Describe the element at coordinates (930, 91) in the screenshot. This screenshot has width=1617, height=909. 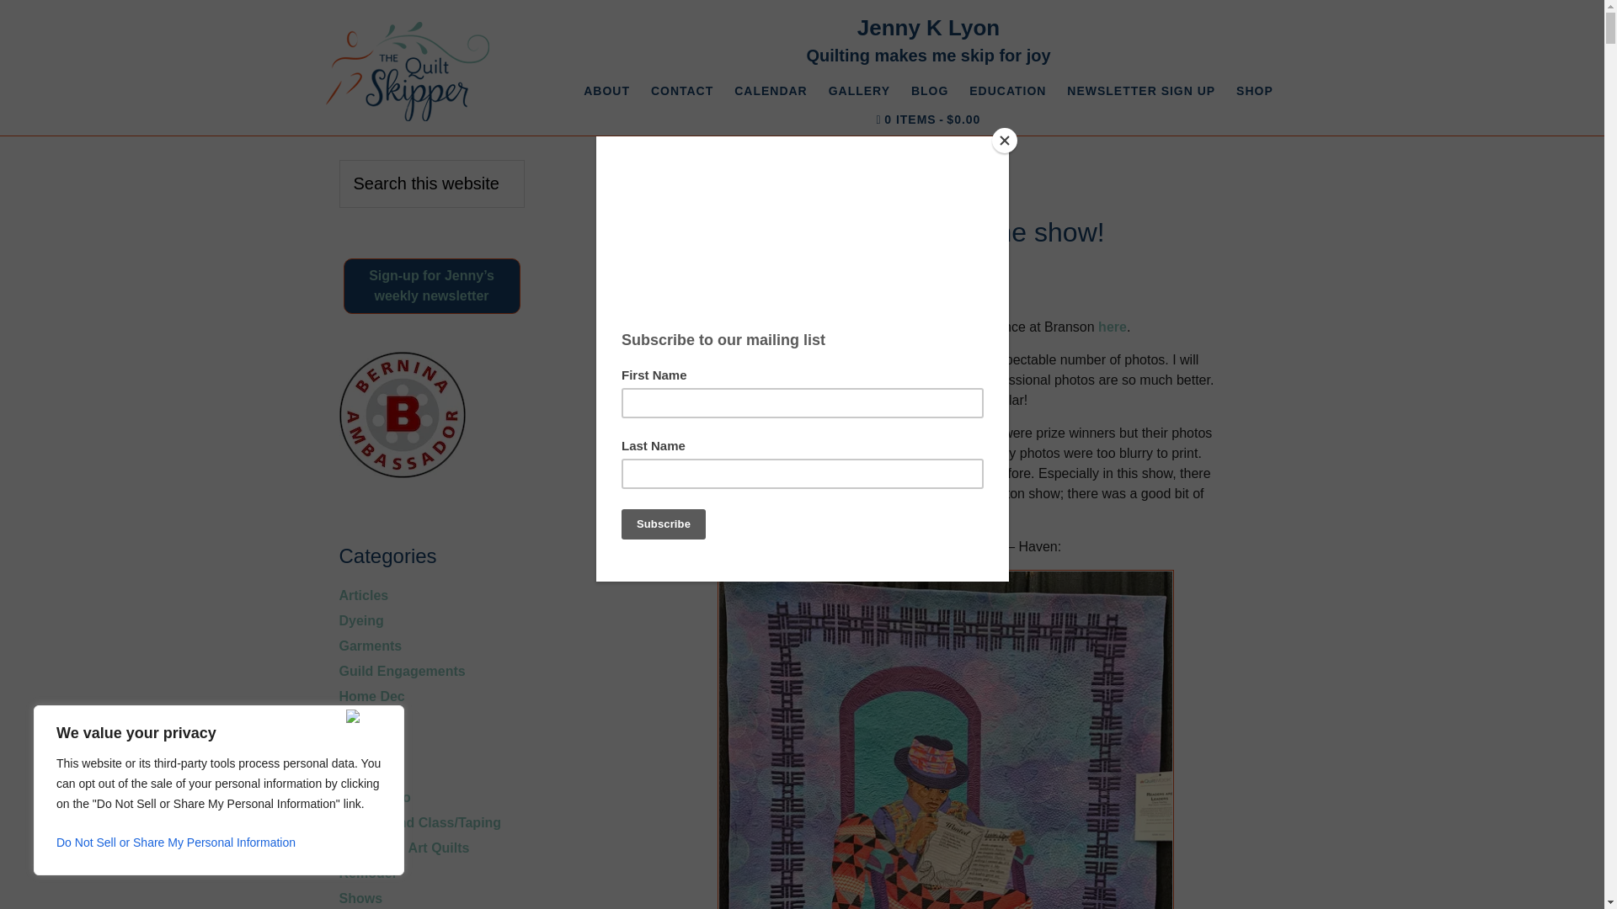
I see `BLOG` at that location.